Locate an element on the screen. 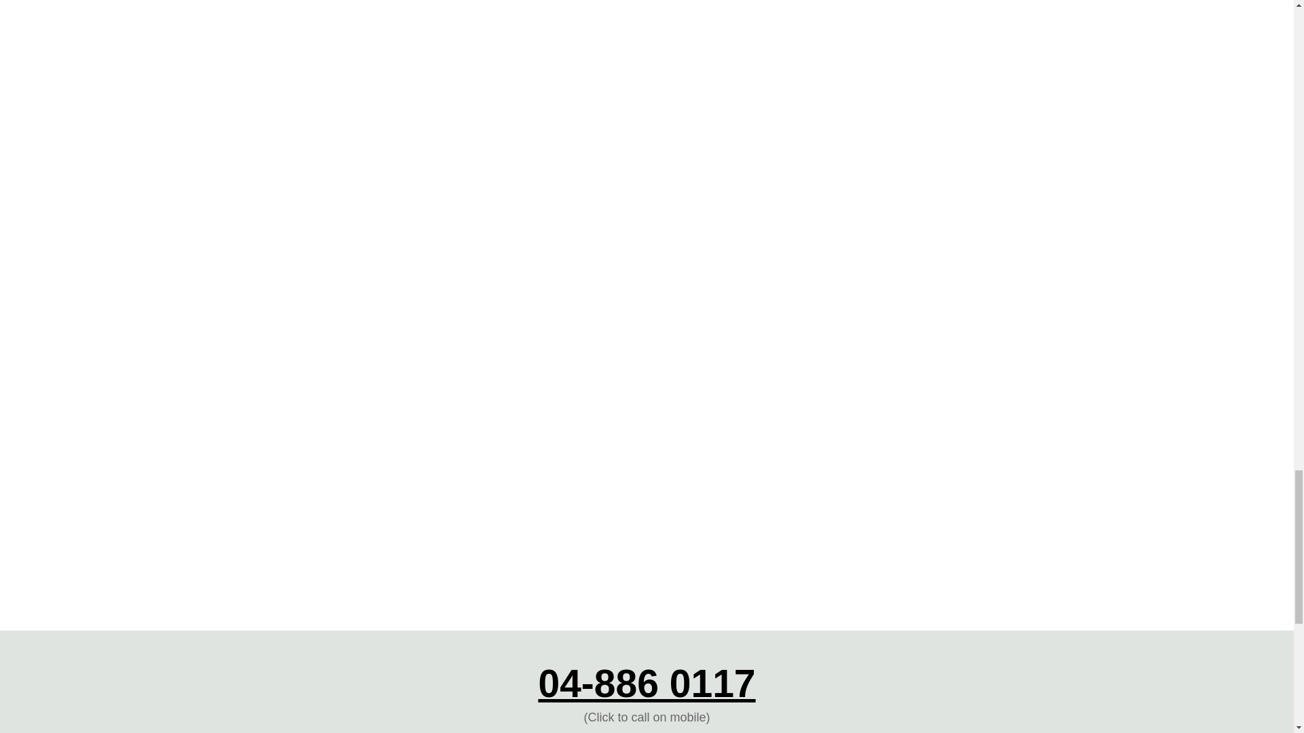 This screenshot has width=1304, height=733. 04-886 0117 is located at coordinates (646, 683).